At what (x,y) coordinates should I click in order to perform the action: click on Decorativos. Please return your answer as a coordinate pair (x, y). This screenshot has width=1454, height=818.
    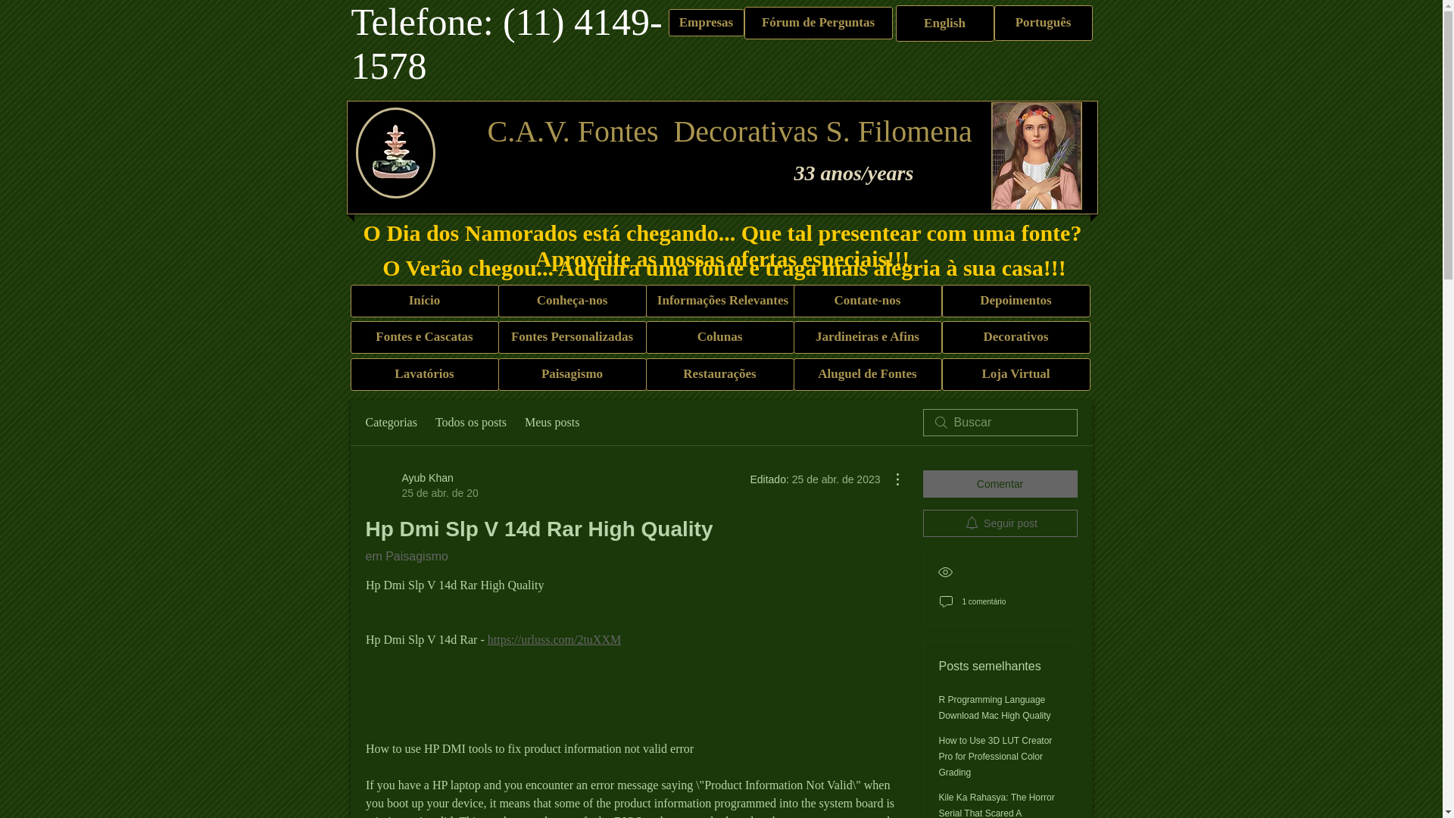
    Looking at the image, I should click on (1016, 374).